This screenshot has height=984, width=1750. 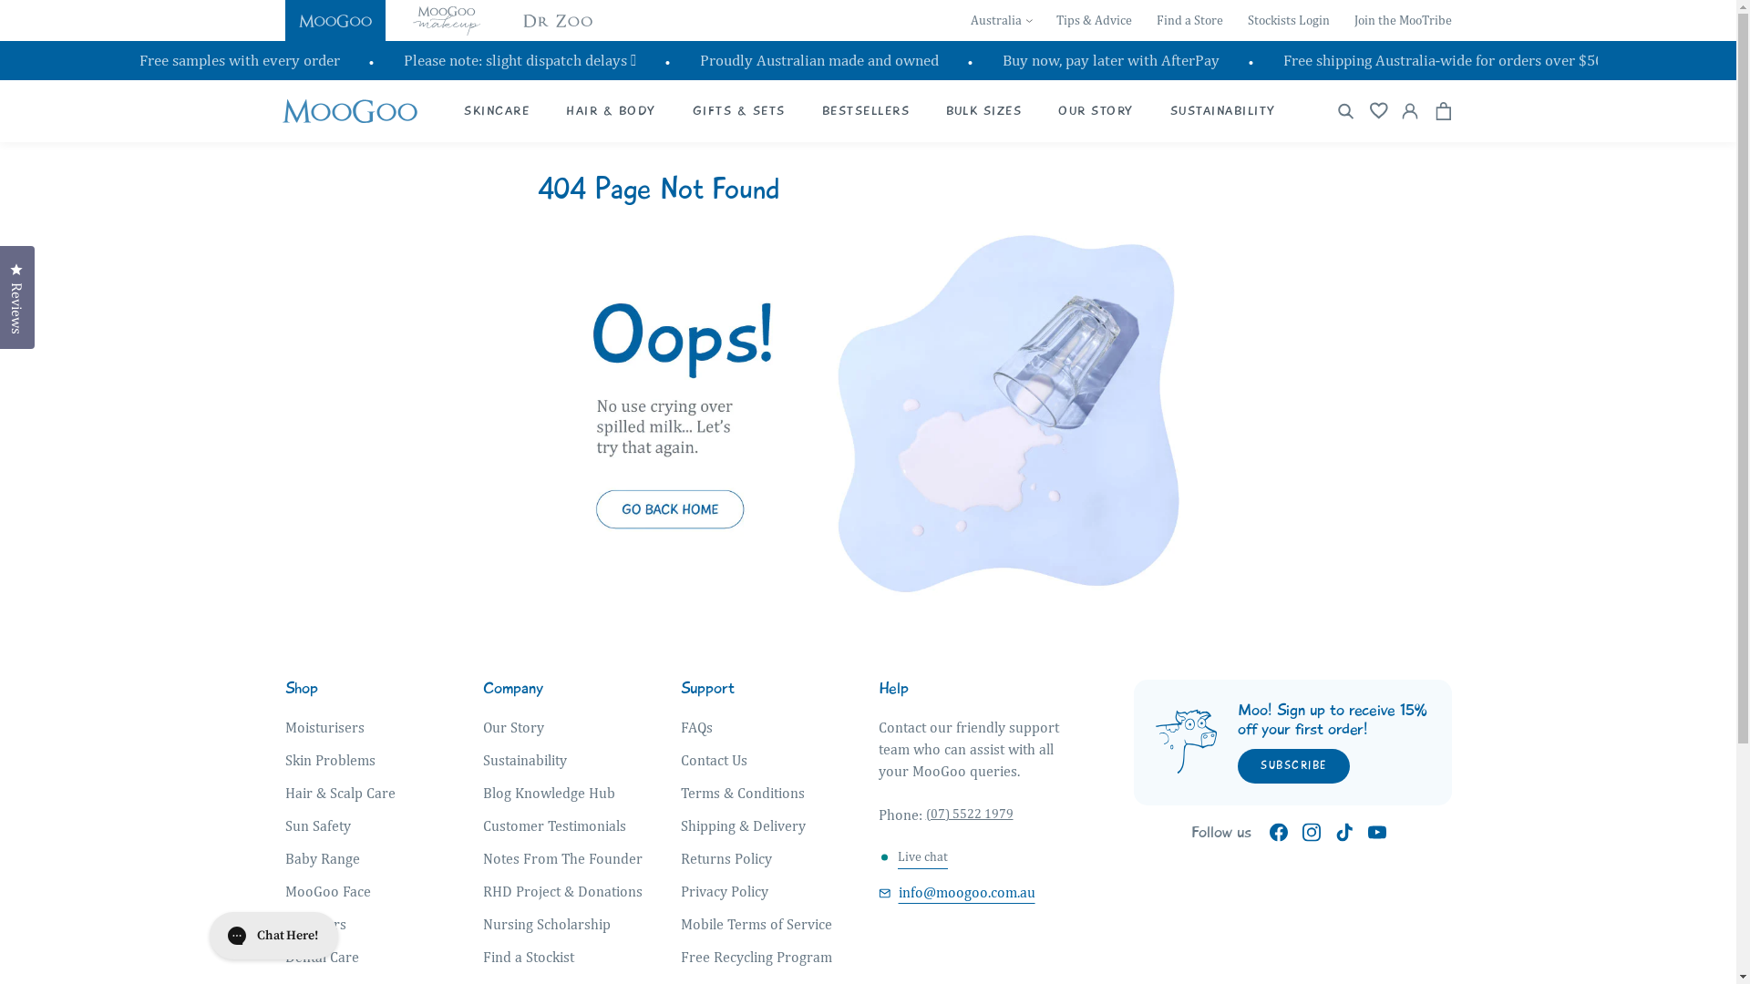 What do you see at coordinates (1001, 20) in the screenshot?
I see `Australia` at bounding box center [1001, 20].